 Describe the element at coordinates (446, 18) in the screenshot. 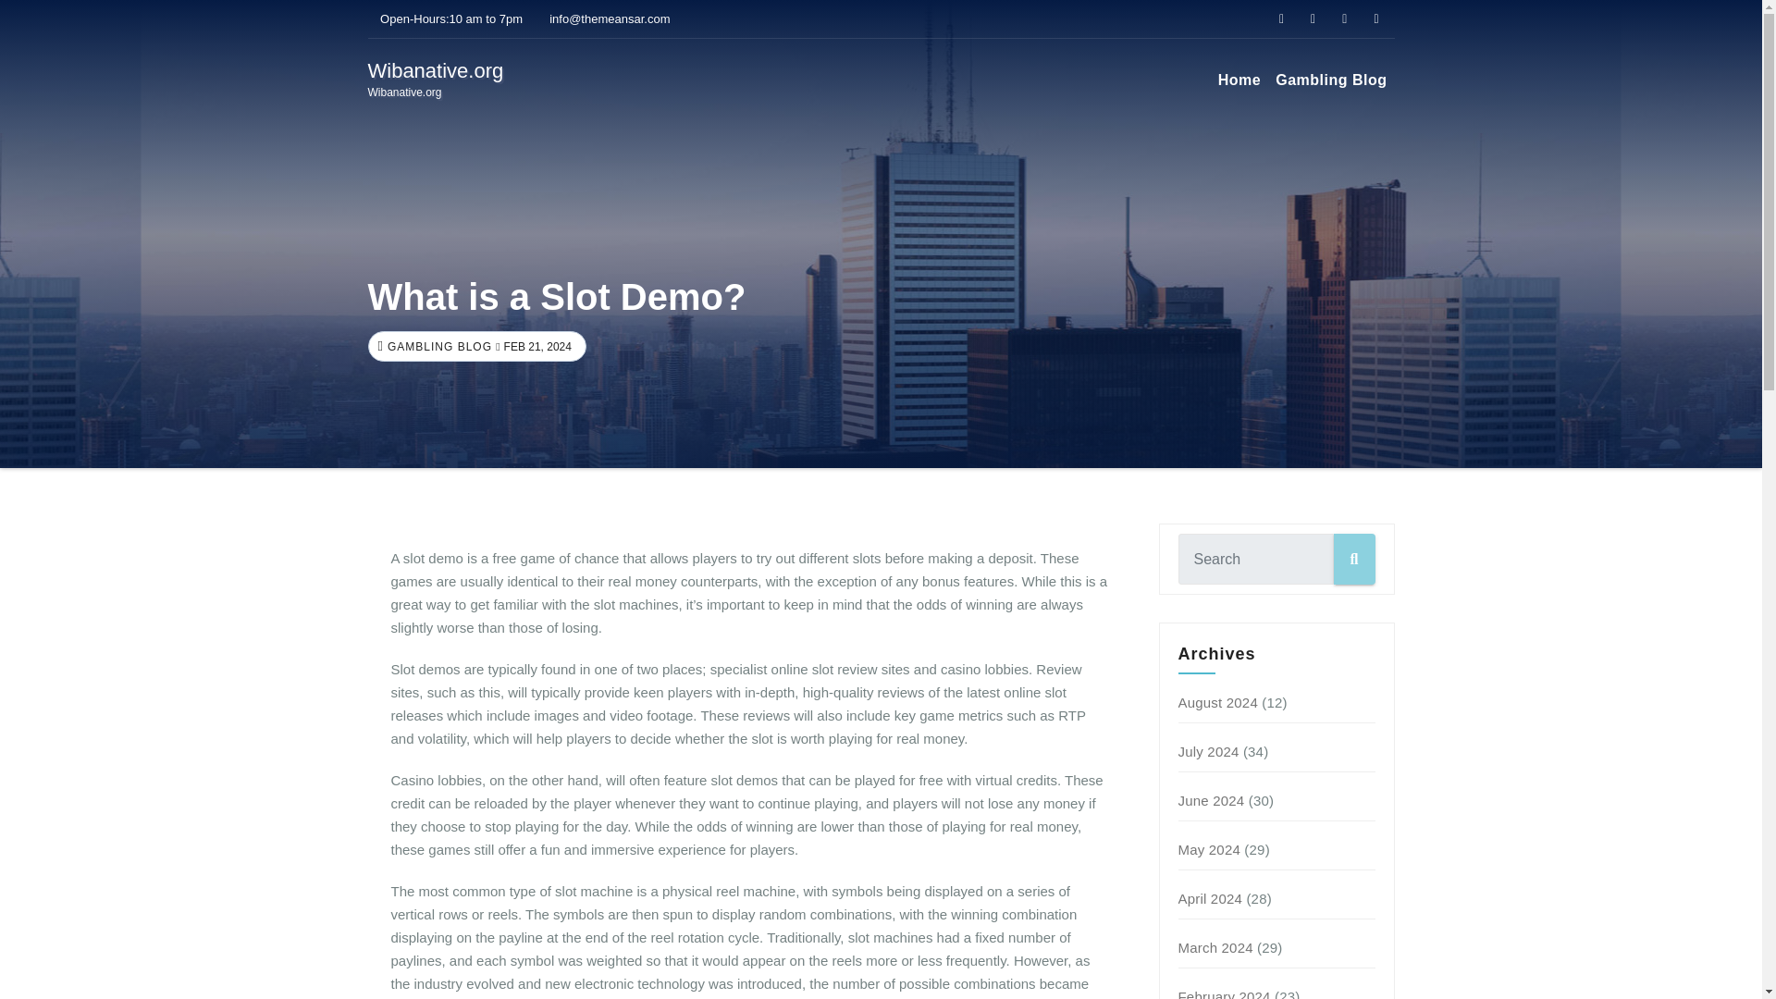

I see `Open-Hours:10 am to 7pm` at that location.